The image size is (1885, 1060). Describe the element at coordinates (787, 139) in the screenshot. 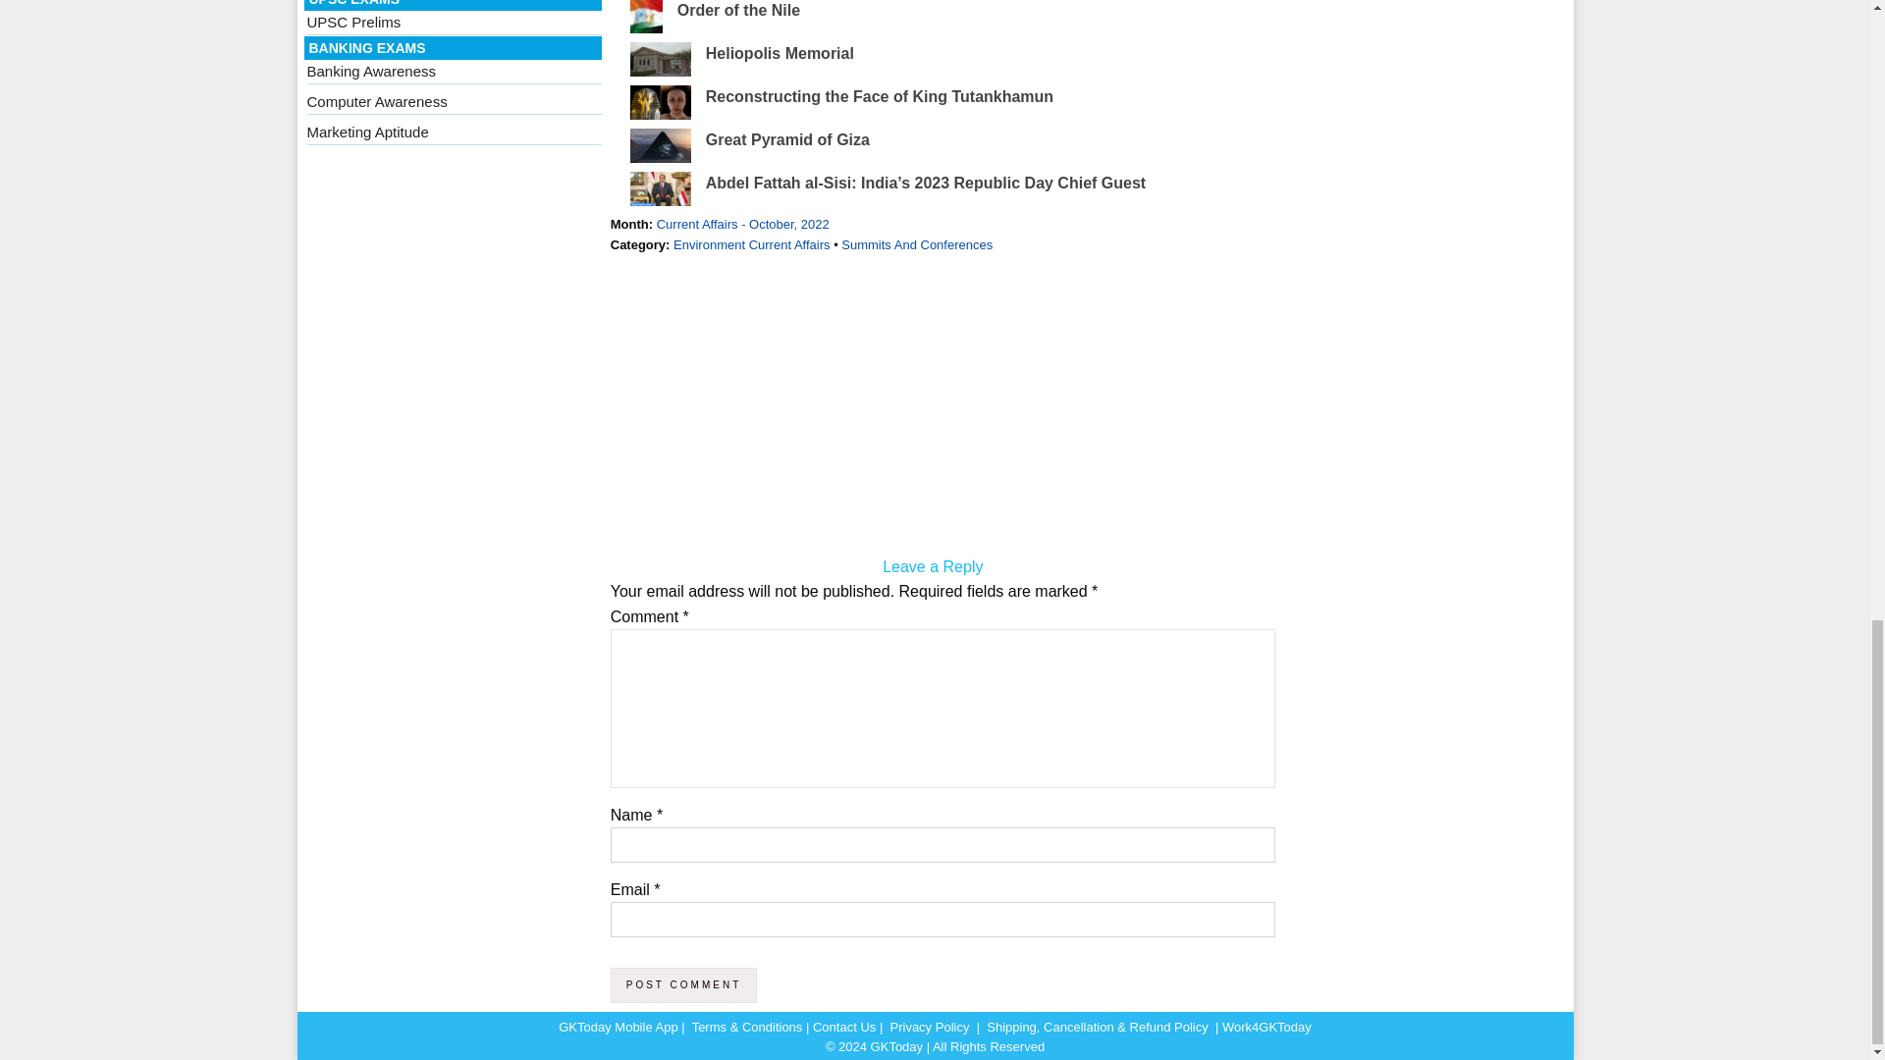

I see `Great Pyramid of Giza` at that location.